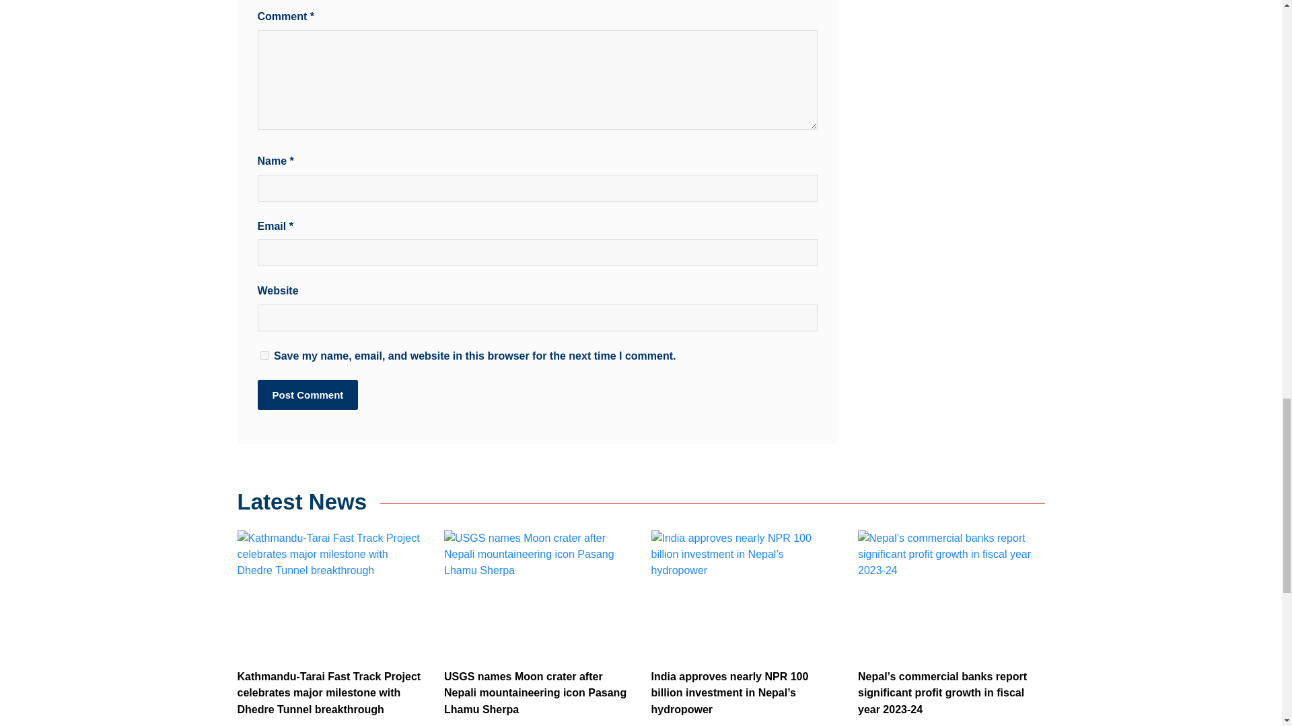 The width and height of the screenshot is (1292, 726). I want to click on yes, so click(264, 355).